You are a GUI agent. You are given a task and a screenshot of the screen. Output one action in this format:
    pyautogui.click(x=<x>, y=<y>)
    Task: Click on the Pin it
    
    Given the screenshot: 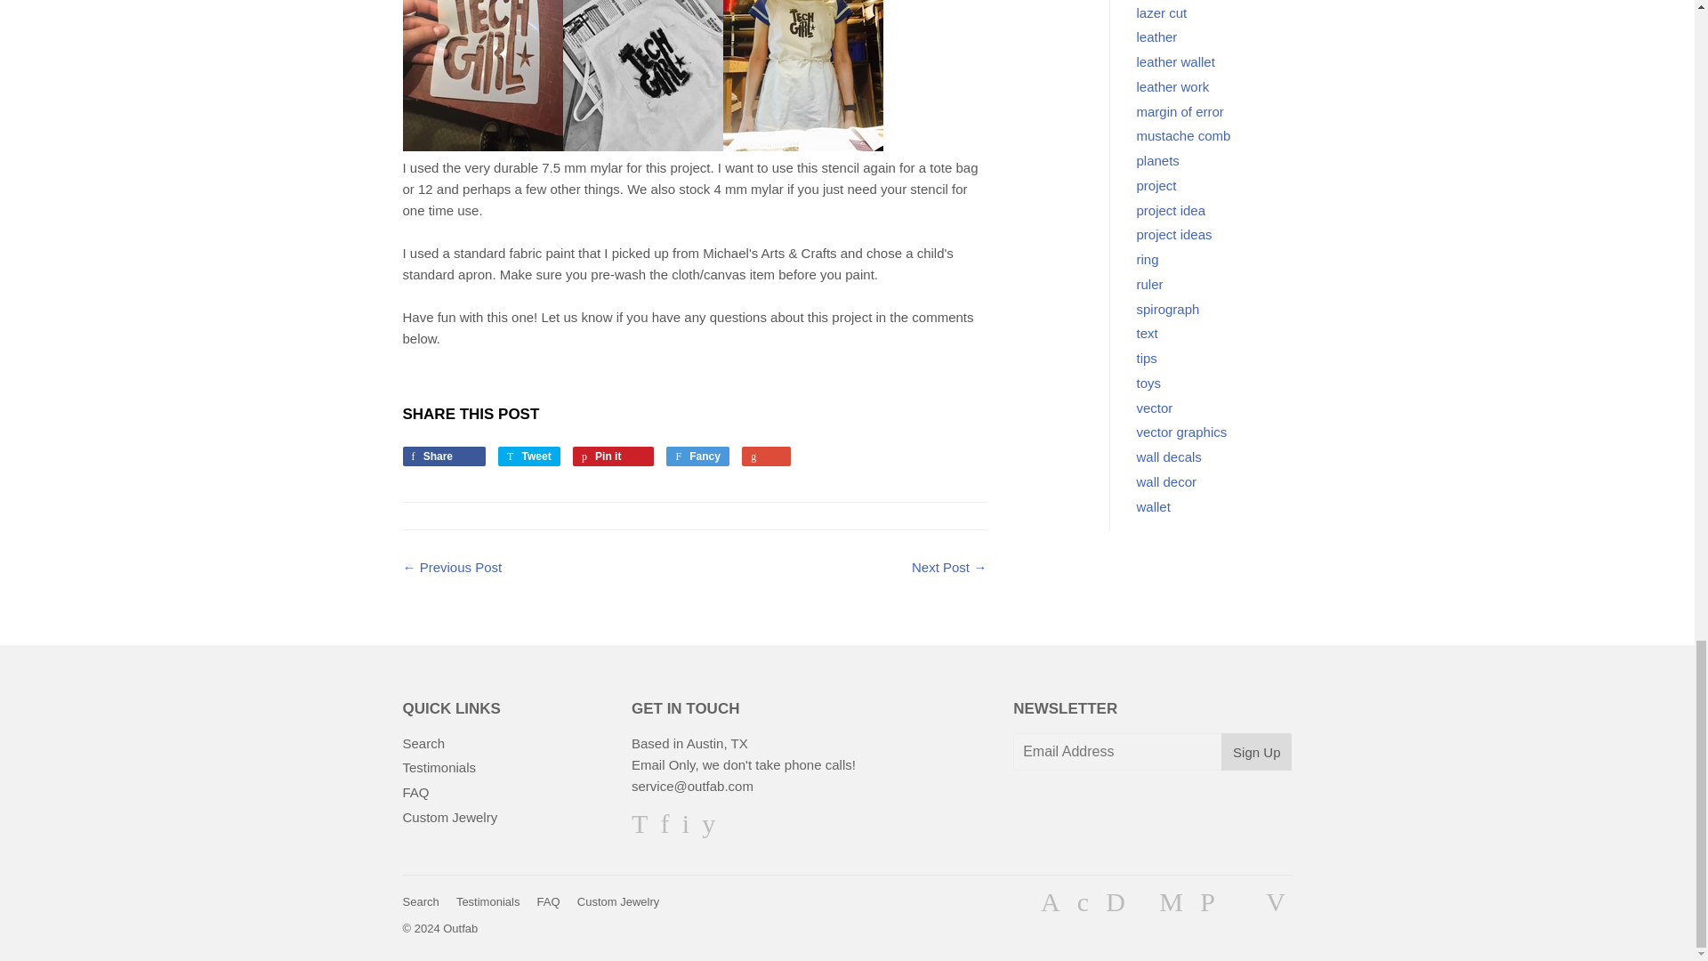 What is the action you would take?
    pyautogui.click(x=613, y=456)
    